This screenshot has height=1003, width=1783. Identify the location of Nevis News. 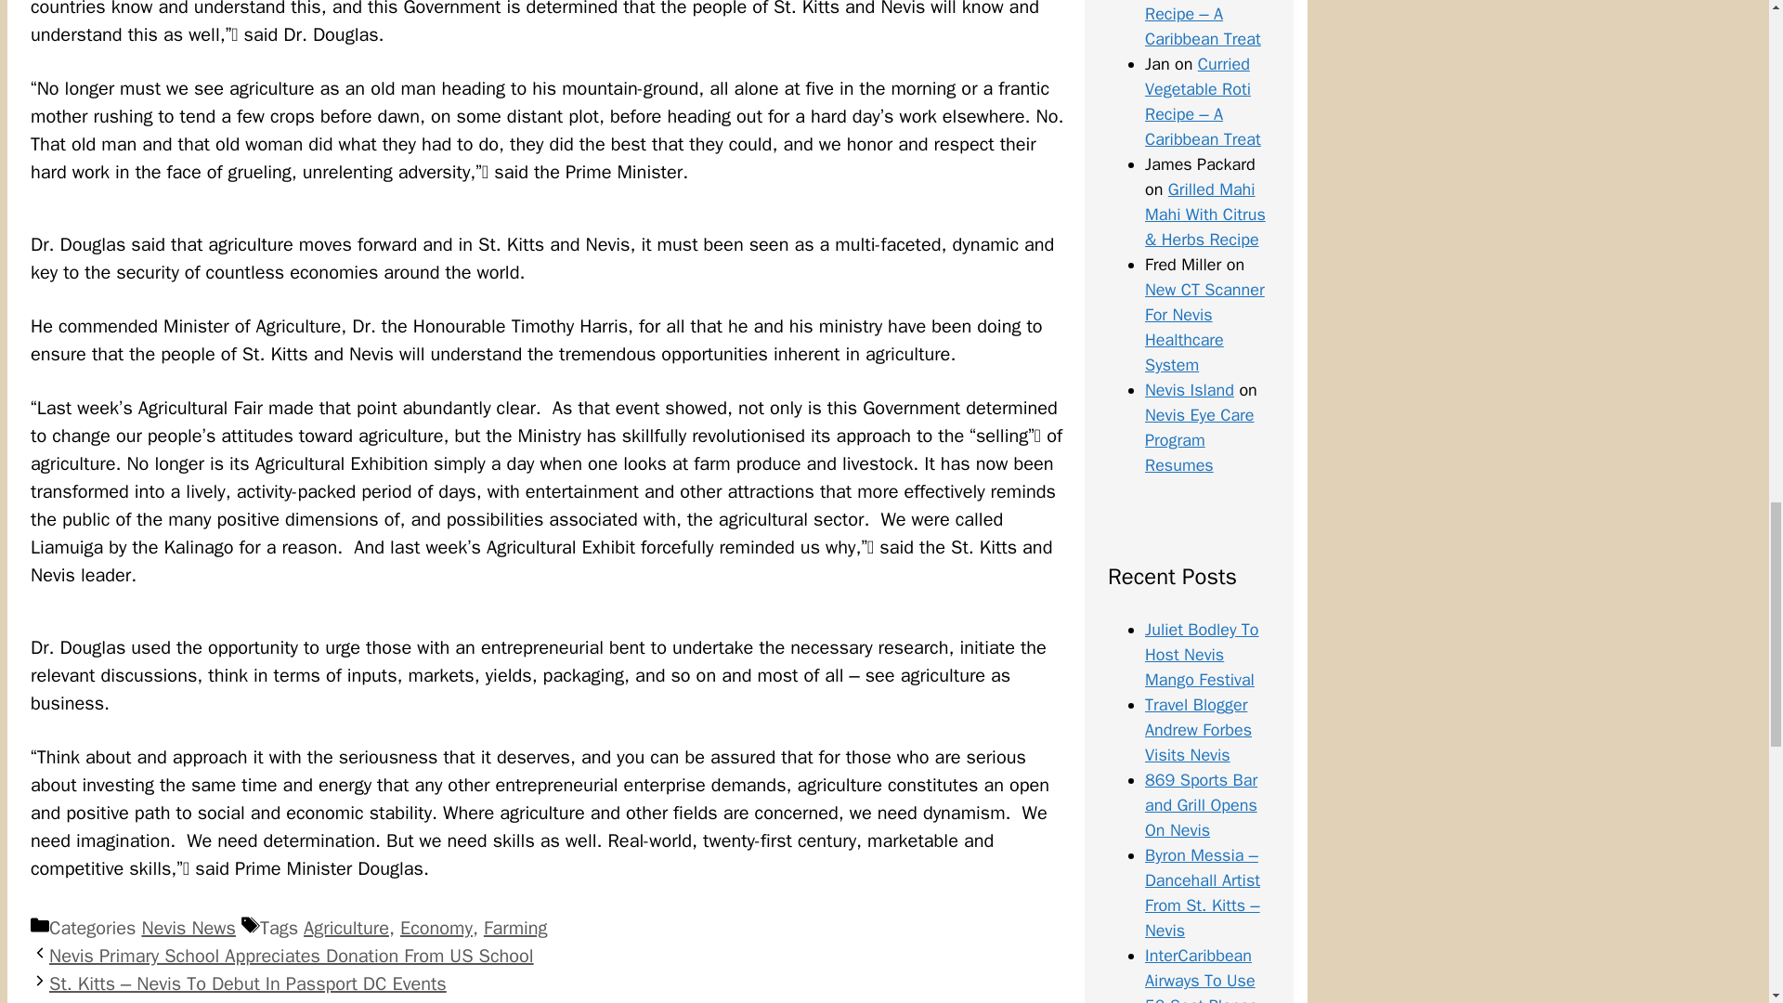
(188, 928).